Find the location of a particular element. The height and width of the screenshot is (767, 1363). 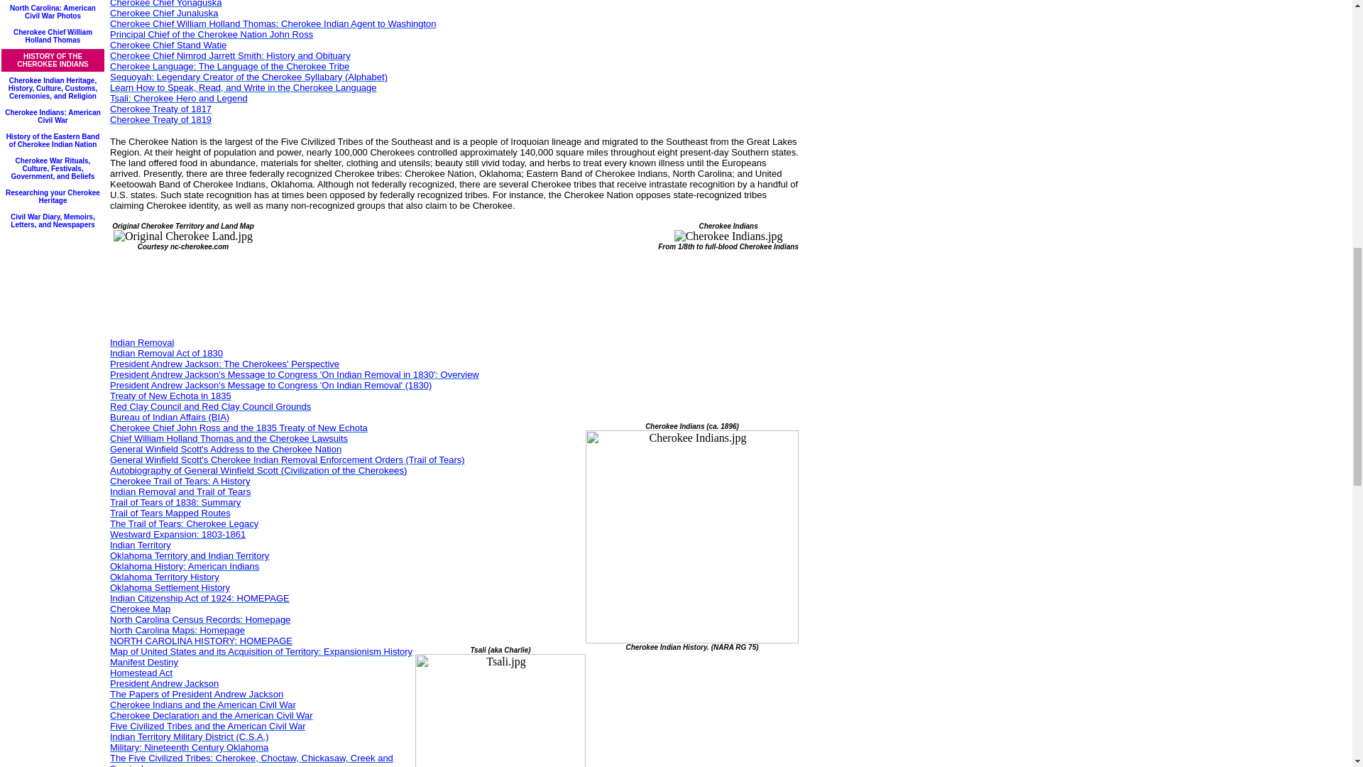

HISTORY OF THE CHEROKEE INDIANS is located at coordinates (53, 59).